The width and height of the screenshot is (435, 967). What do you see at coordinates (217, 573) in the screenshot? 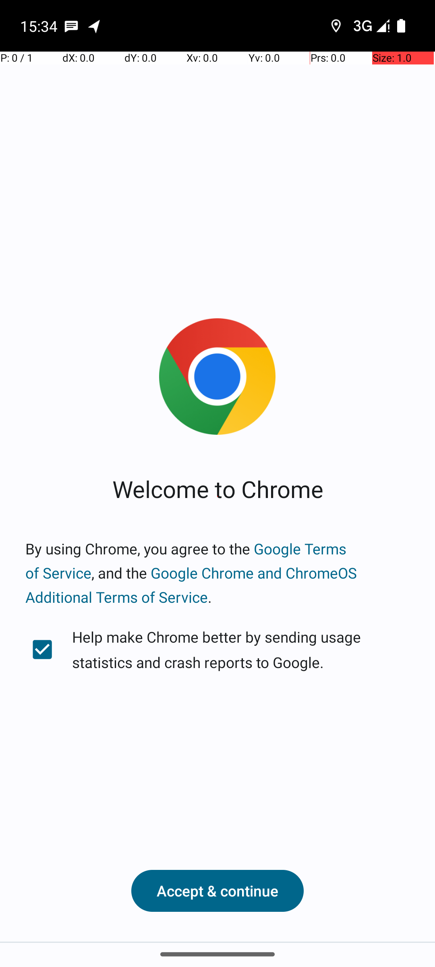
I see `By using Chrome, you agree to the Google Terms of Service, and the Google Chrome and ChromeOS Additional Terms of Service.` at bounding box center [217, 573].